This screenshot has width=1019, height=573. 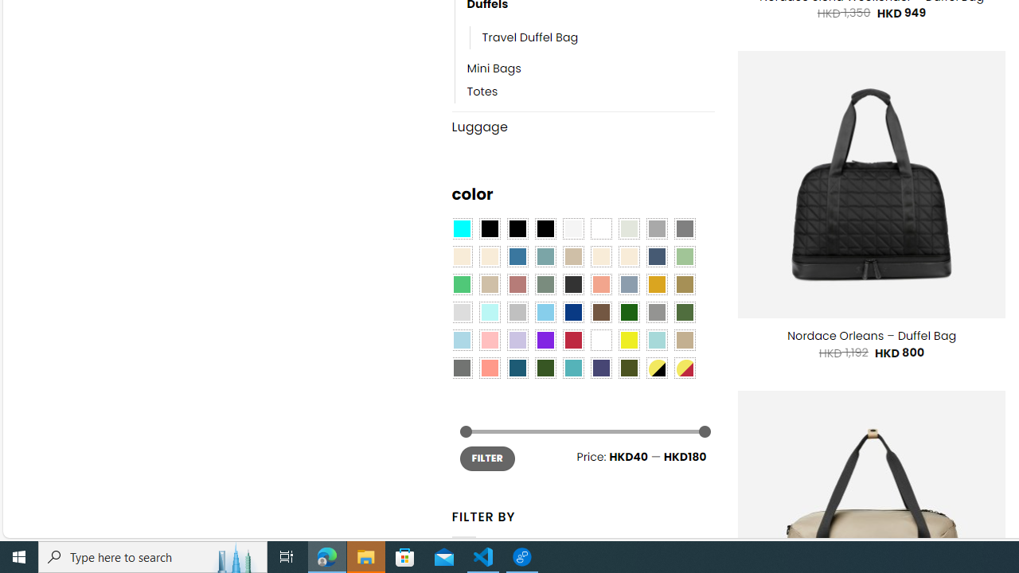 I want to click on Ash Gray, so click(x=628, y=229).